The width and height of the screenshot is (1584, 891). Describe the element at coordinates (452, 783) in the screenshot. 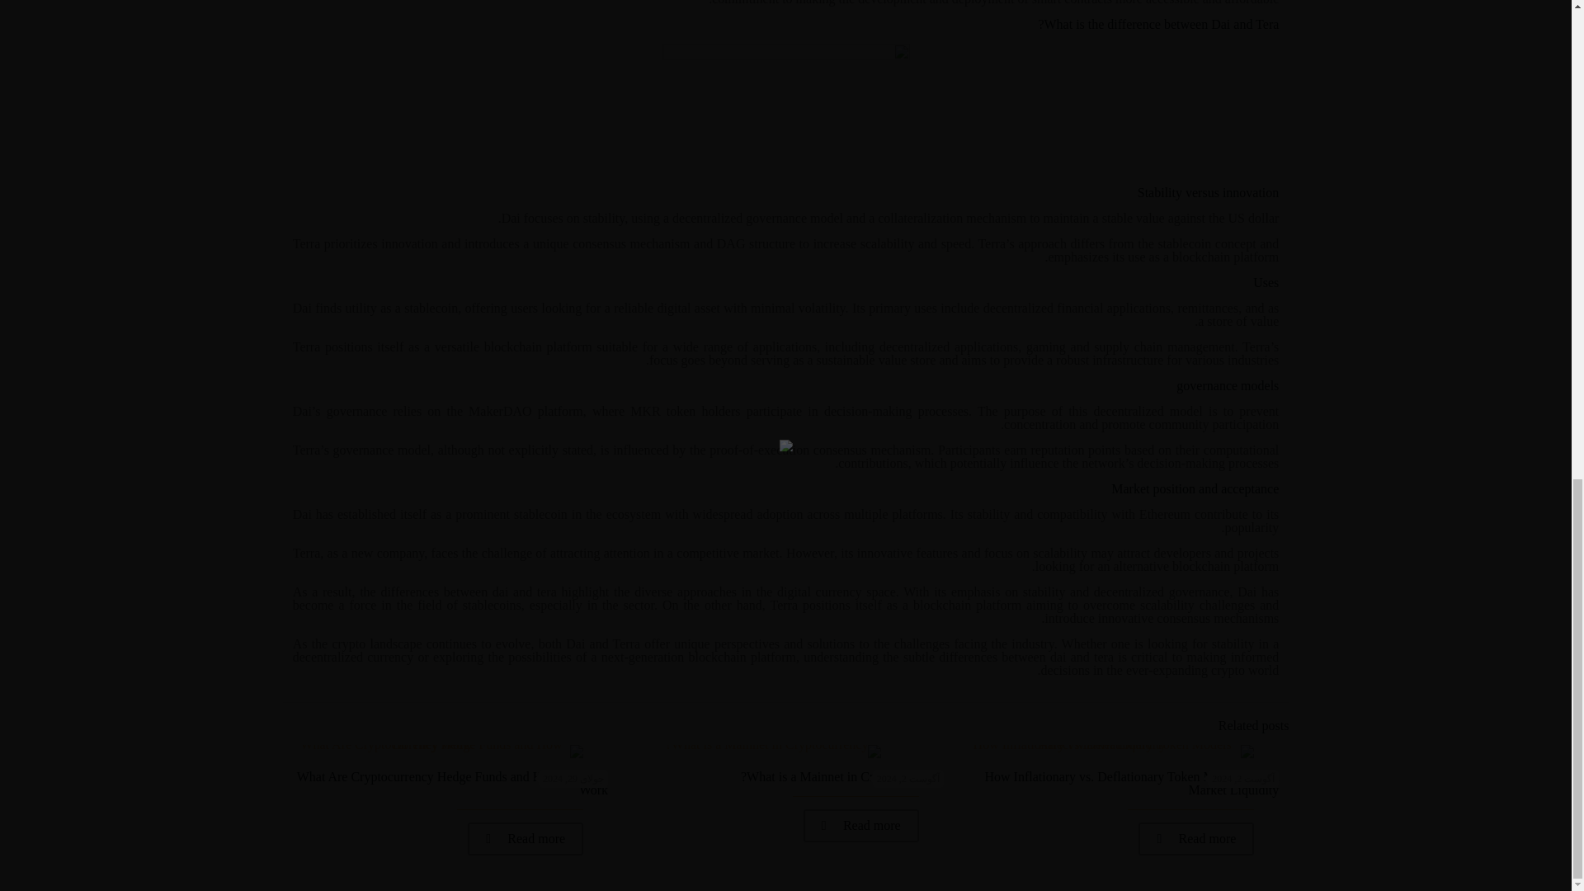

I see `What Are Cryptocurrency Hedge Funds and How Do They Work` at that location.